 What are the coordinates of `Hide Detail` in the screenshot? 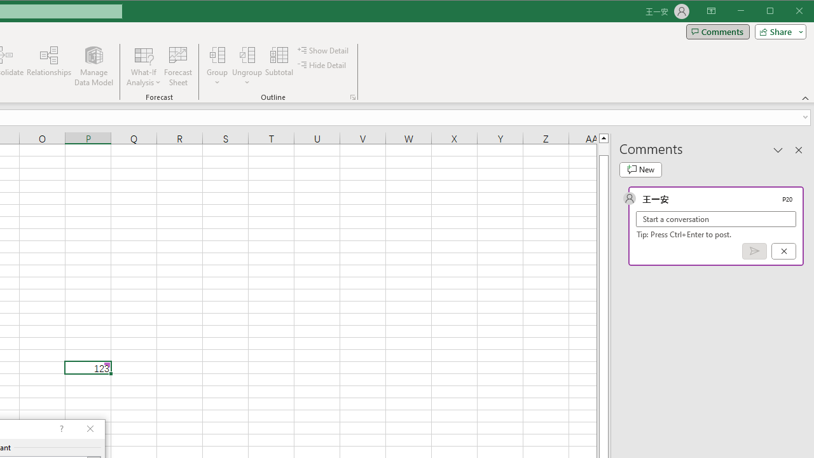 It's located at (322, 65).